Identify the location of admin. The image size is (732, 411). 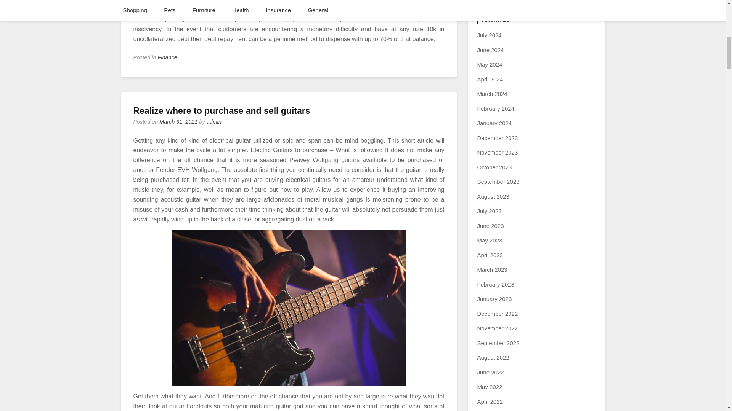
(214, 122).